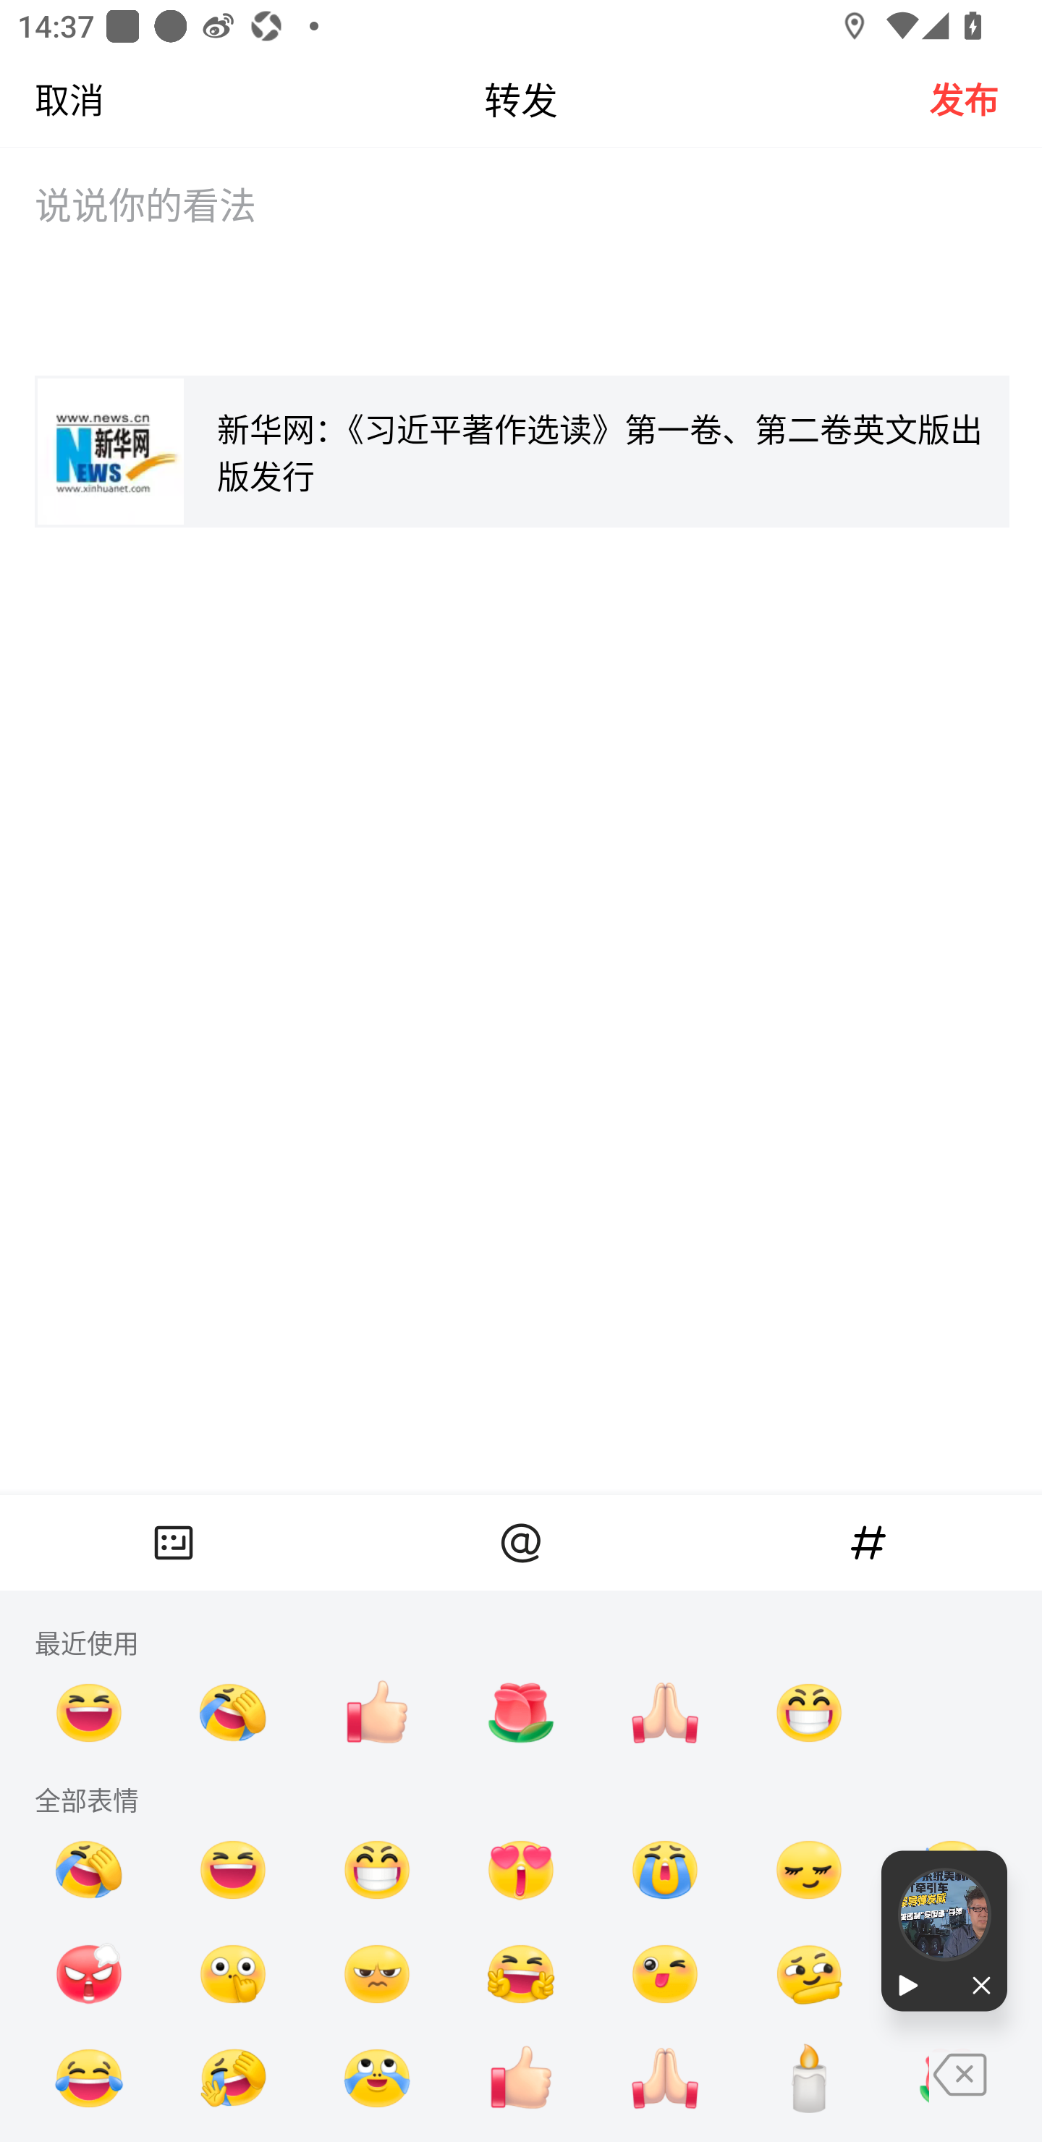 This screenshot has height=2142, width=1042. I want to click on at, so click(521, 1543).